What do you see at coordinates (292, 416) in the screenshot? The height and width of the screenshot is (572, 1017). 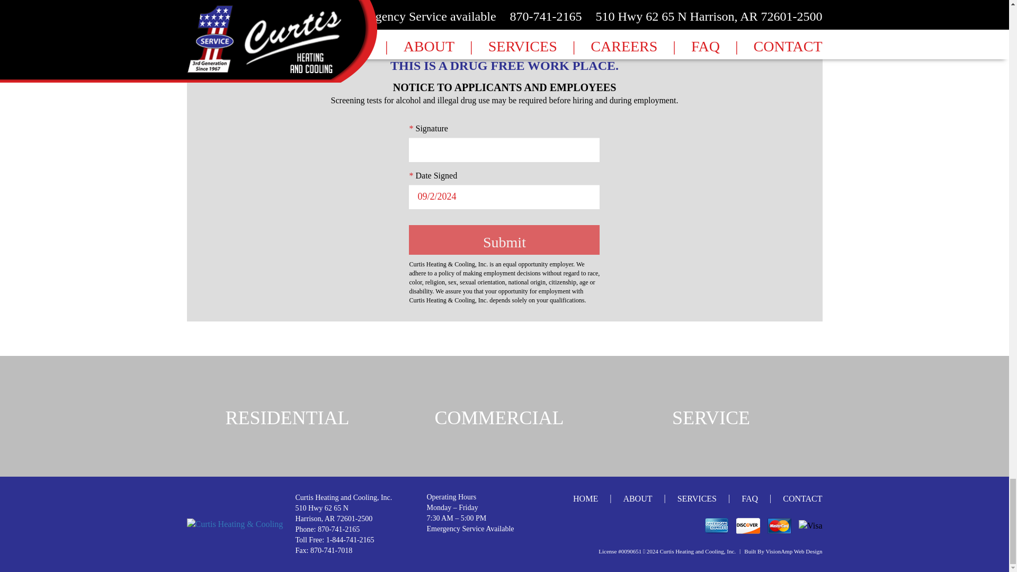 I see `RESIDENTIAL` at bounding box center [292, 416].